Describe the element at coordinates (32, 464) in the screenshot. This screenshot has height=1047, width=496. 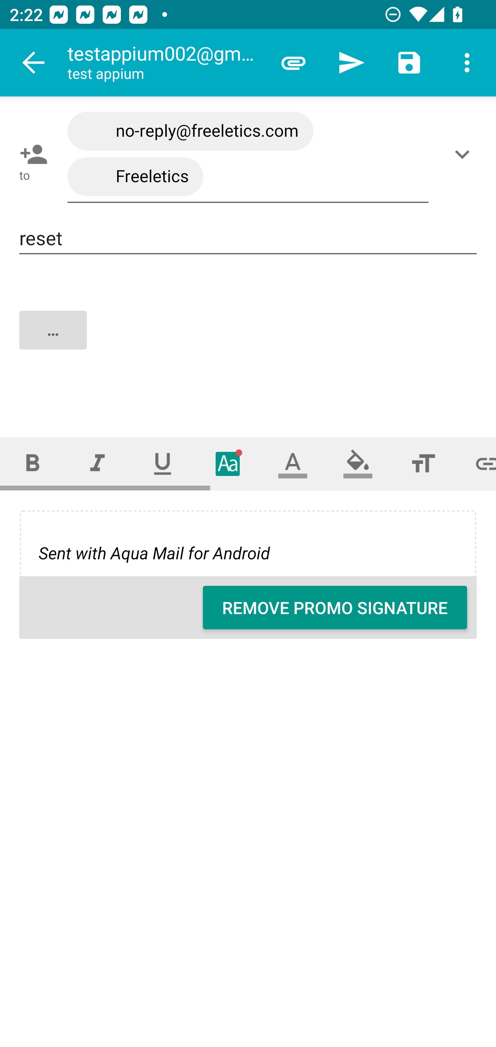
I see `Bold` at that location.